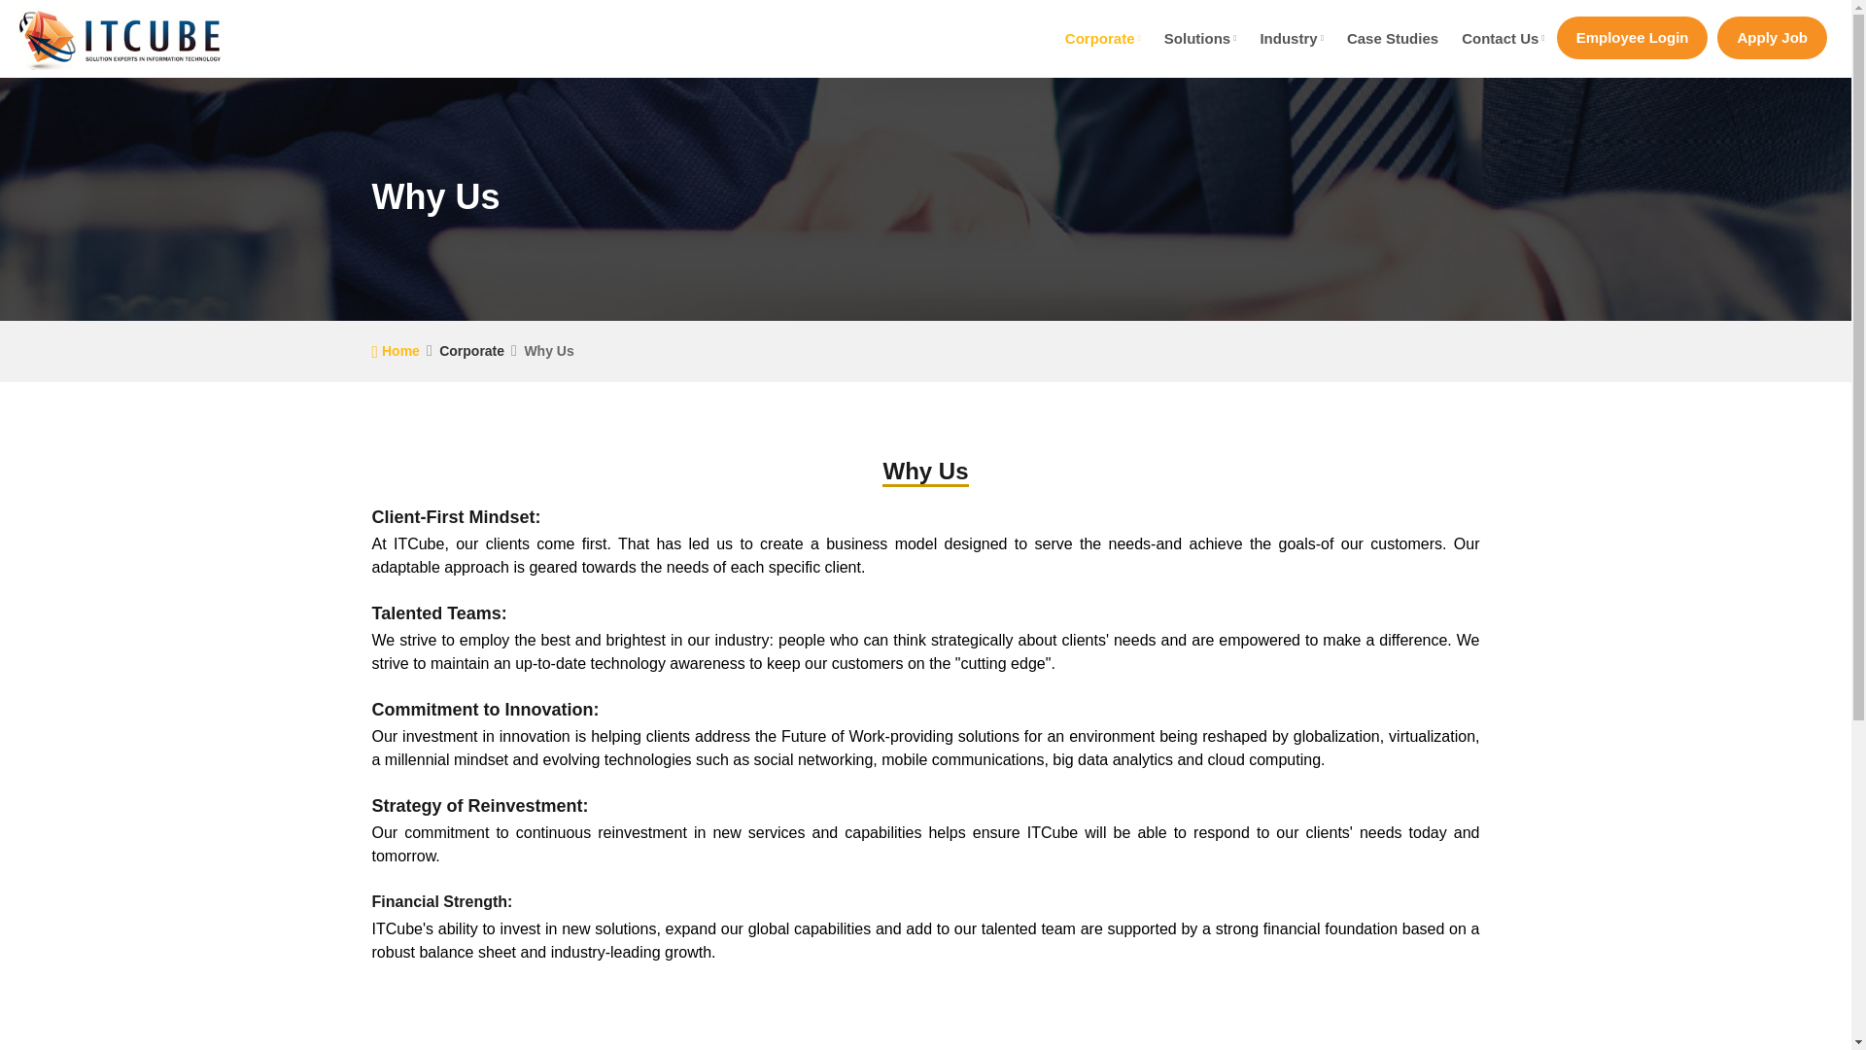  Describe the element at coordinates (395, 351) in the screenshot. I see `Home` at that location.